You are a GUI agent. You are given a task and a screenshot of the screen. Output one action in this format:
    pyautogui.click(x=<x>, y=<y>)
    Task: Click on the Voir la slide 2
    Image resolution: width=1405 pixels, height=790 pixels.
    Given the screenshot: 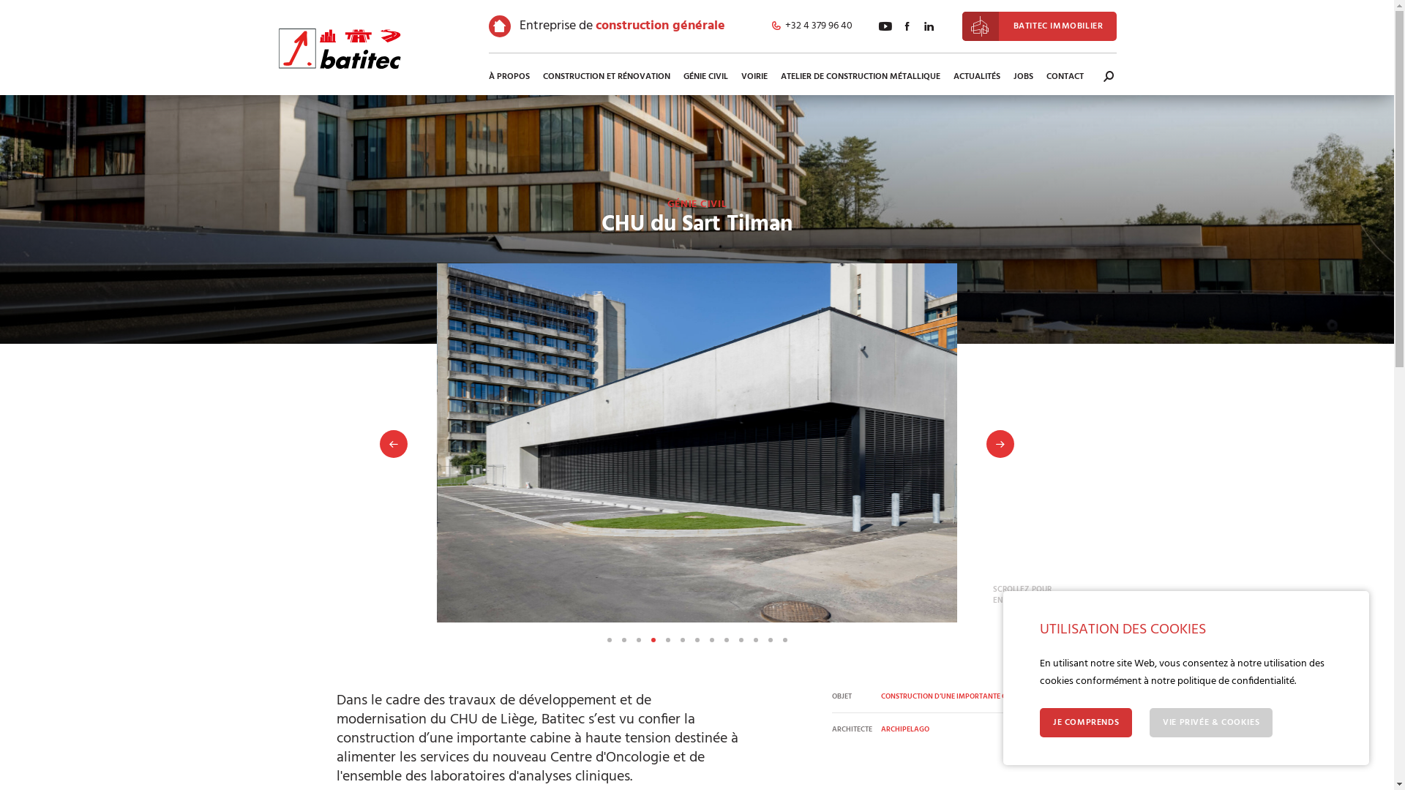 What is the action you would take?
    pyautogui.click(x=623, y=640)
    